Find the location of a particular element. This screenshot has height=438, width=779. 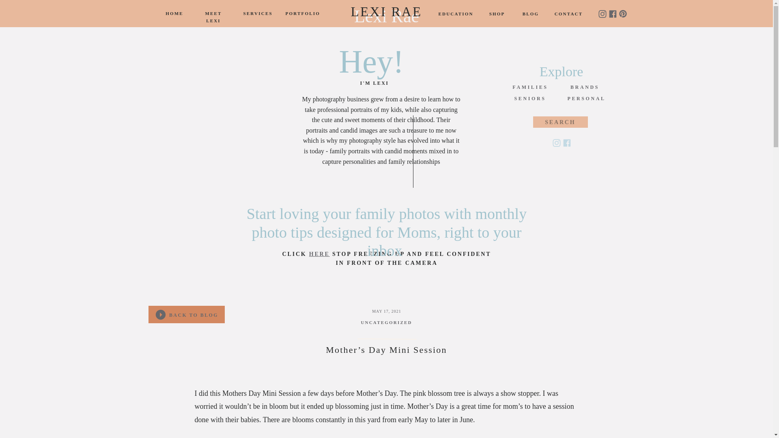

Instagram-color Created with Sketch. is located at coordinates (556, 143).